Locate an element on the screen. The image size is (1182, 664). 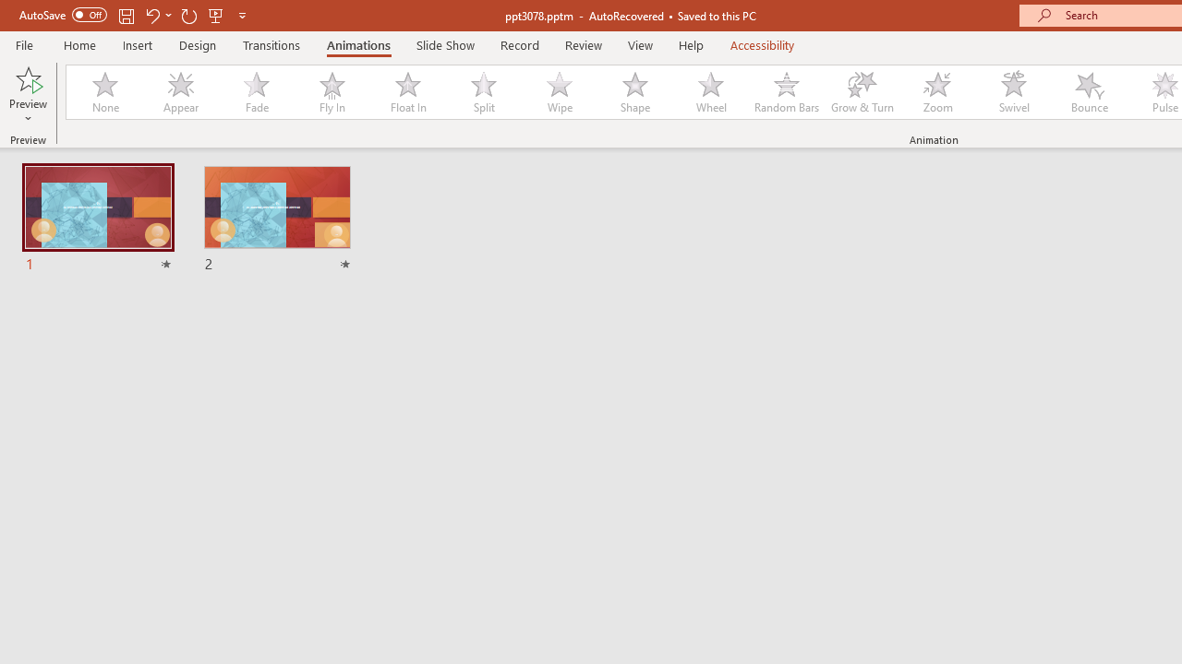
Appear is located at coordinates (180, 92).